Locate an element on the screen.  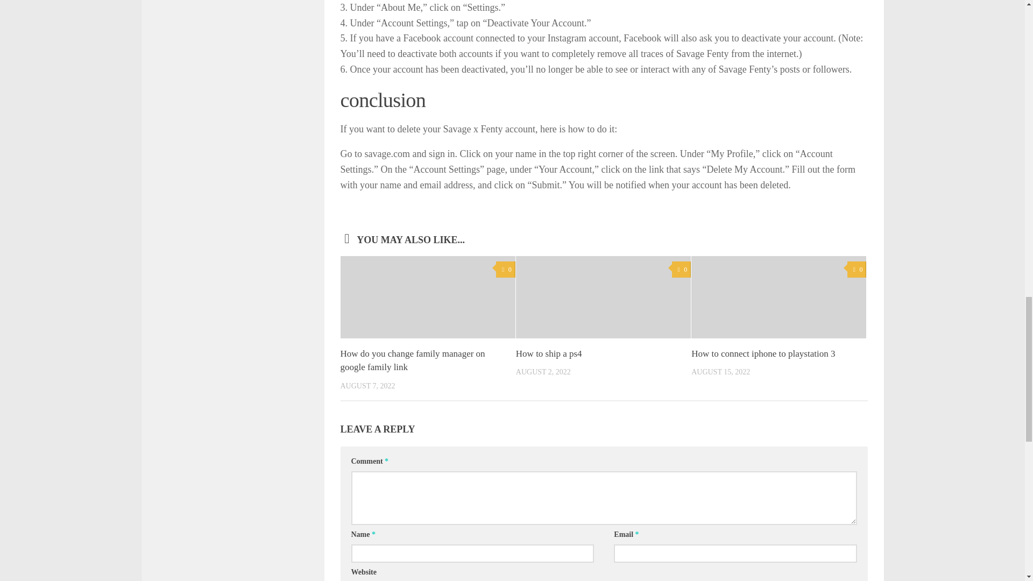
How to connect iphone to playstation 3 is located at coordinates (763, 354).